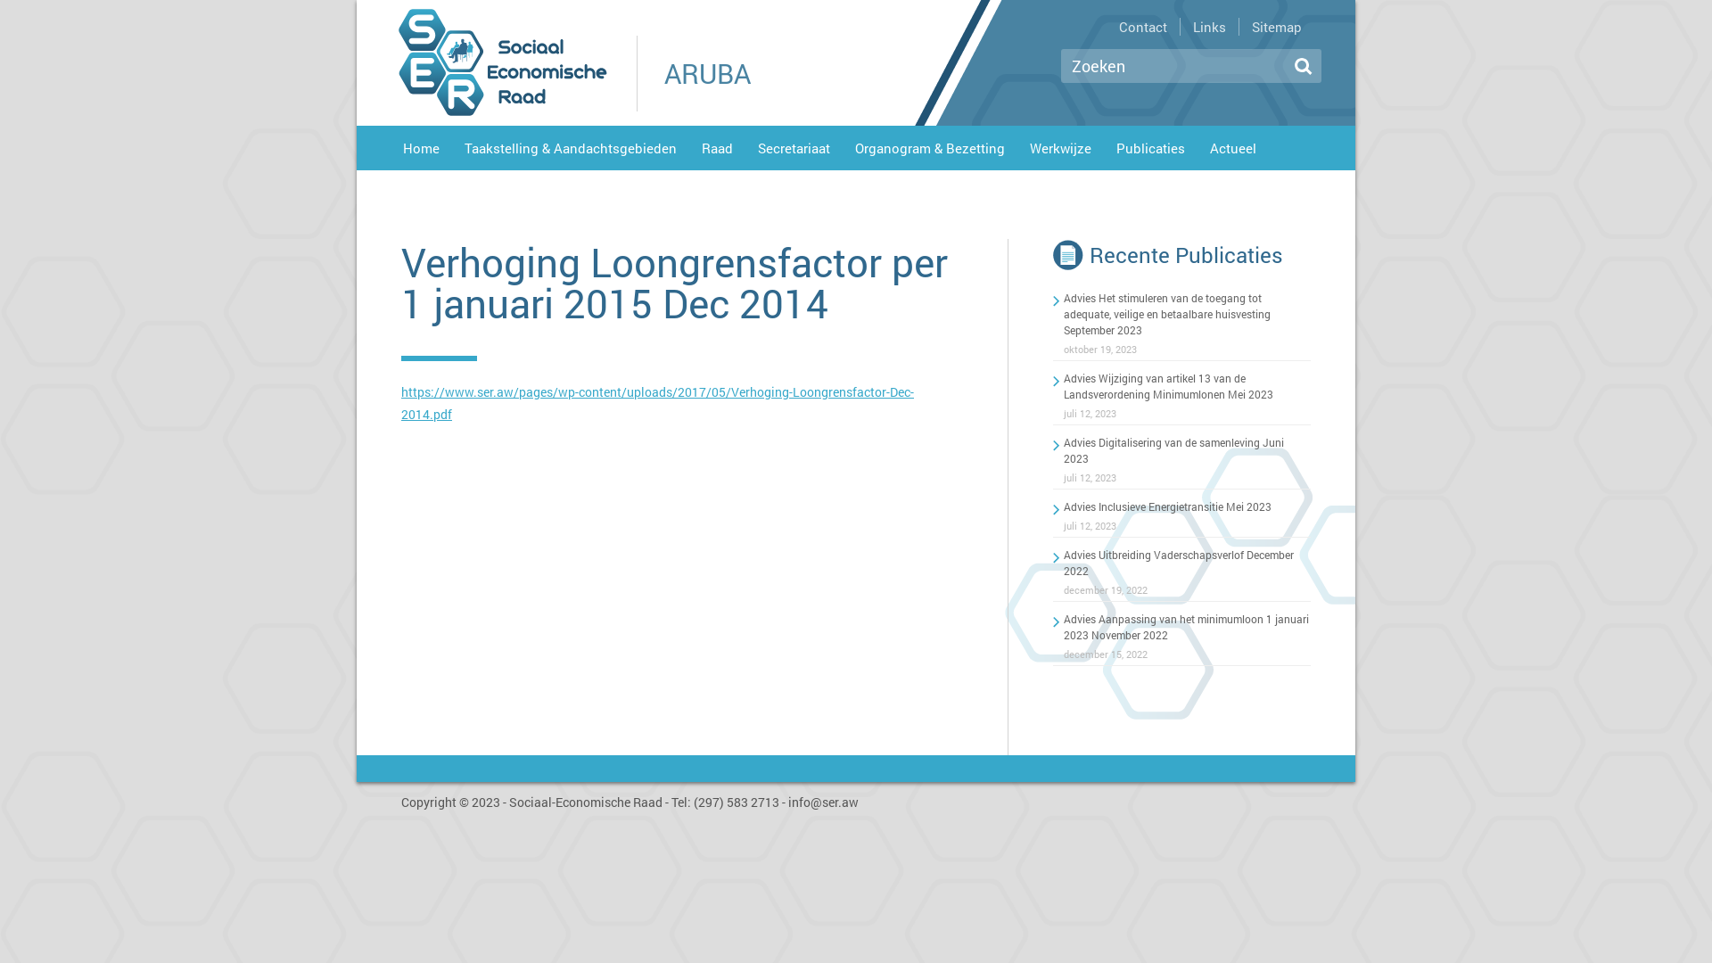 The image size is (1712, 963). I want to click on Advies Inclusieve Energietransitie Mei 2023, so click(1168, 506).